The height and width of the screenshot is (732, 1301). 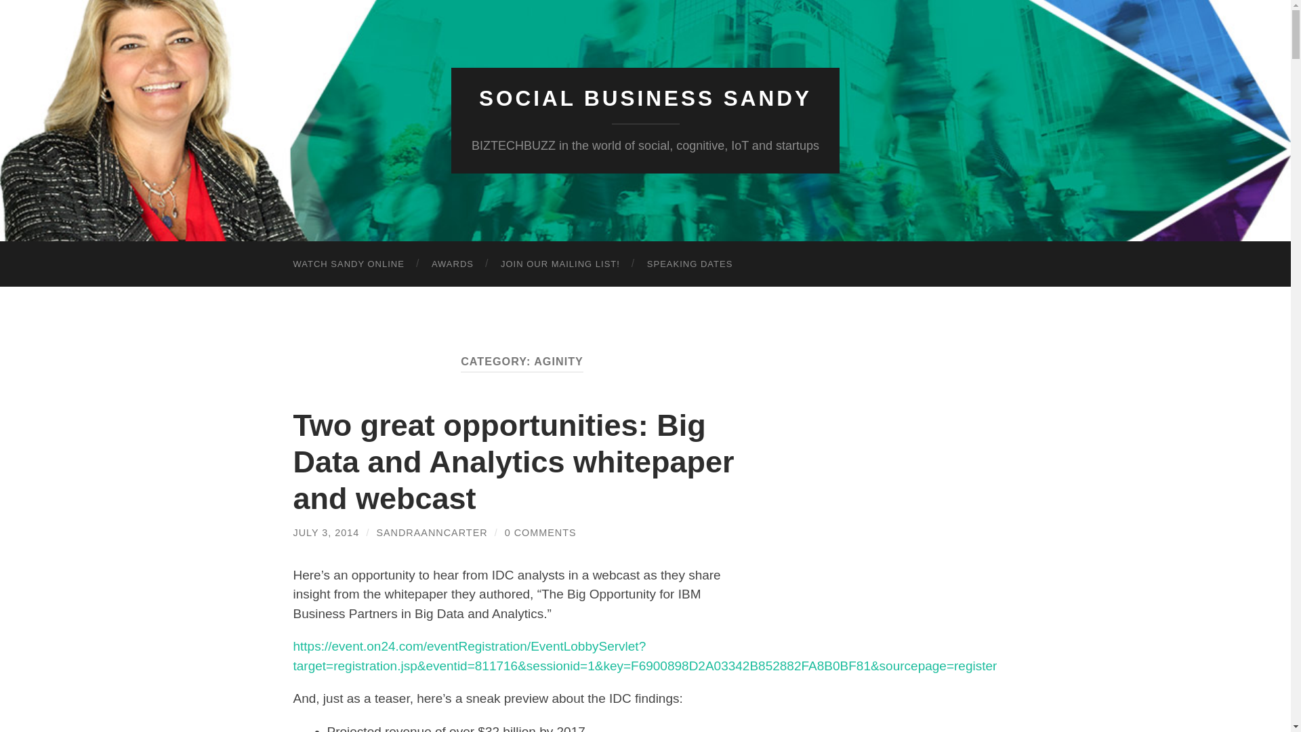 I want to click on WATCH SANDY ONLINE, so click(x=348, y=264).